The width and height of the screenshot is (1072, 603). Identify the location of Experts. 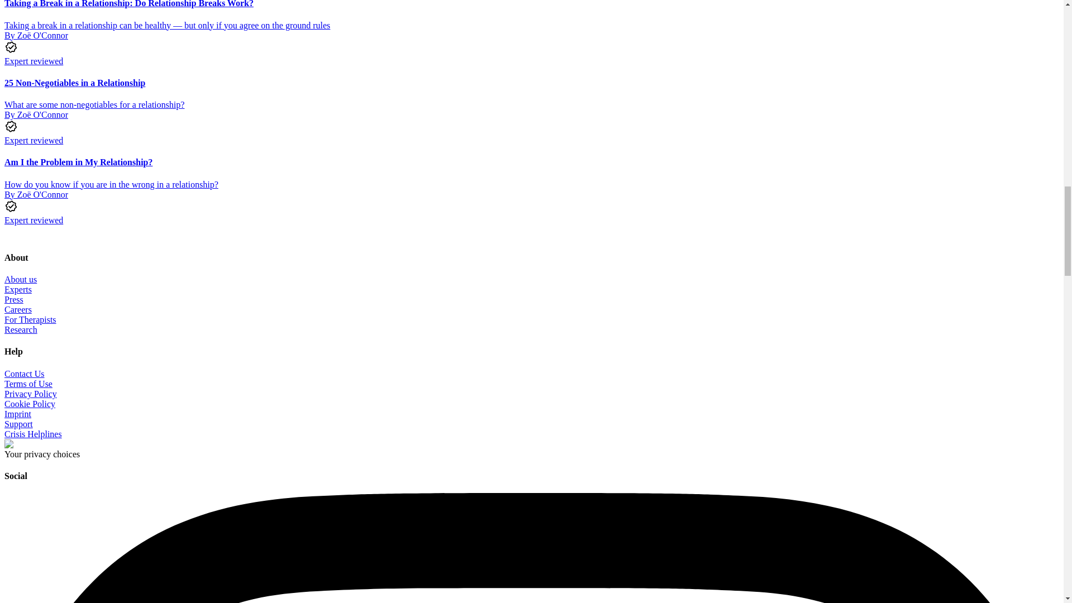
(18, 289).